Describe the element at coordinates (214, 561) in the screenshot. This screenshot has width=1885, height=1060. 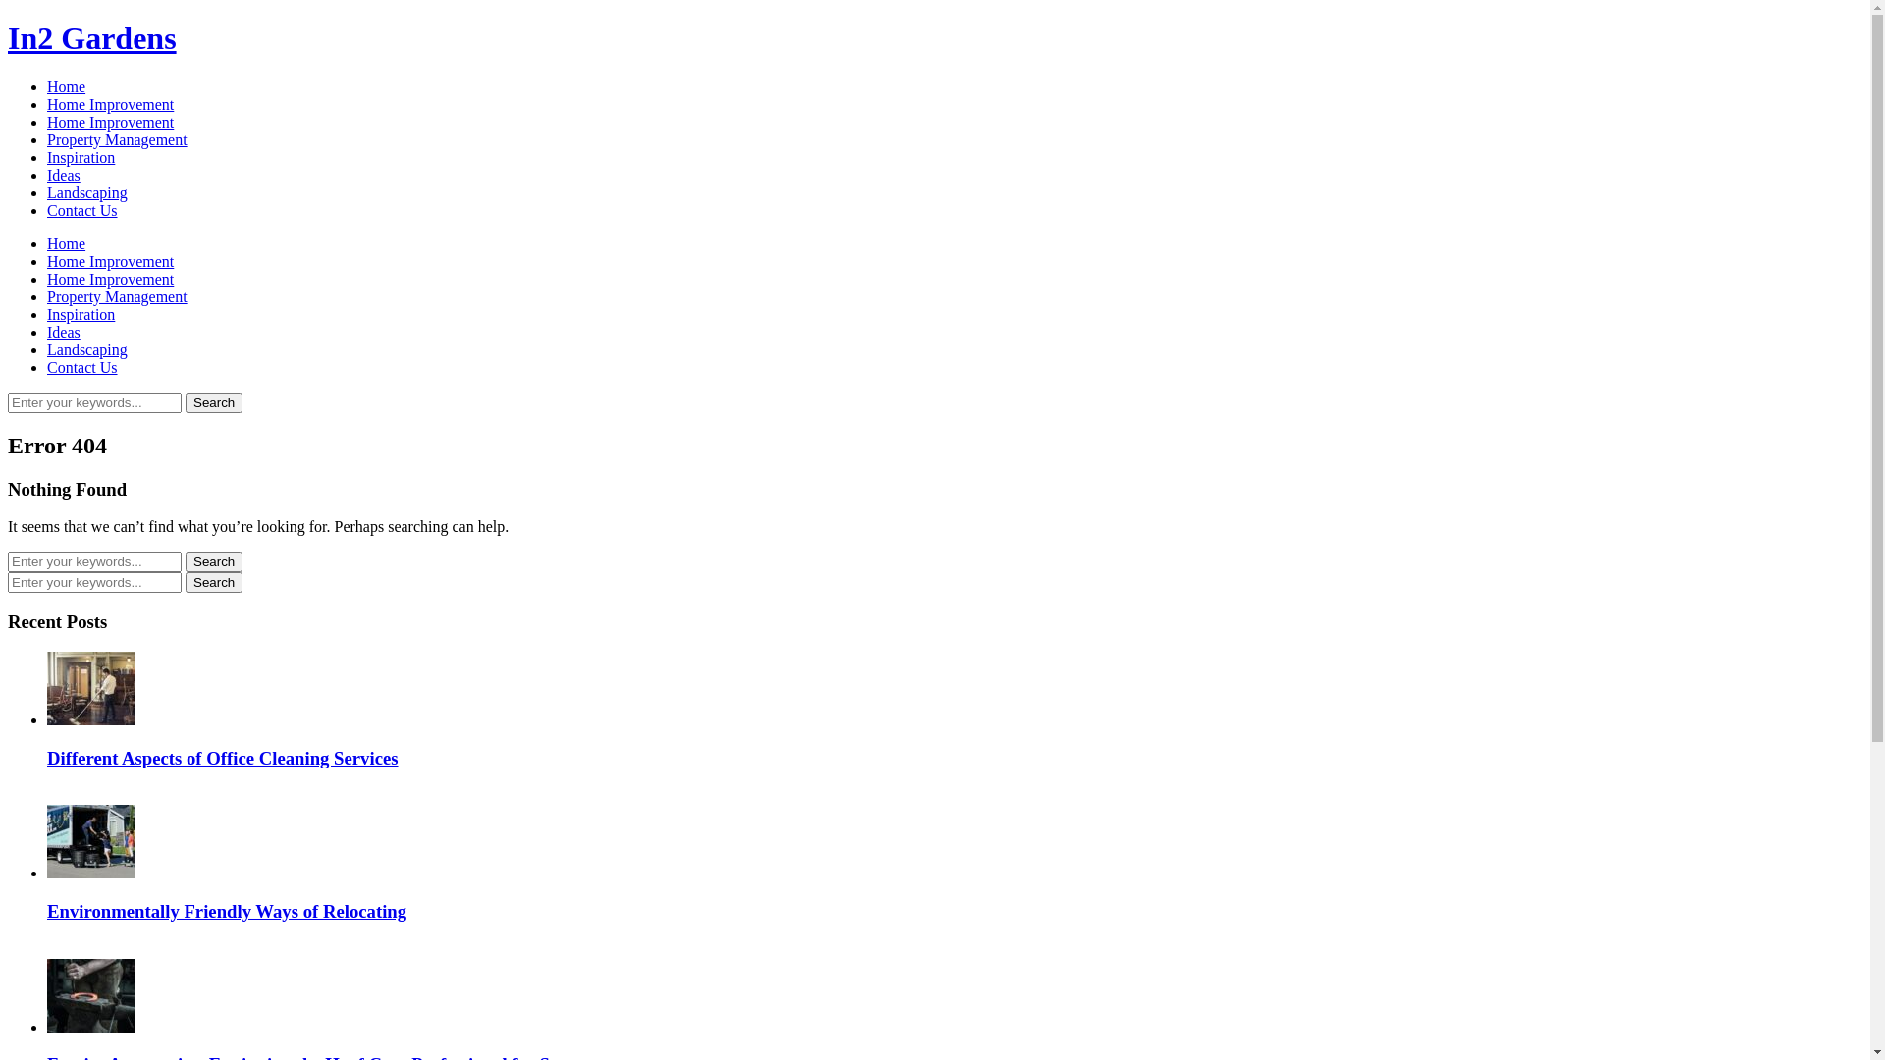
I see `Search` at that location.